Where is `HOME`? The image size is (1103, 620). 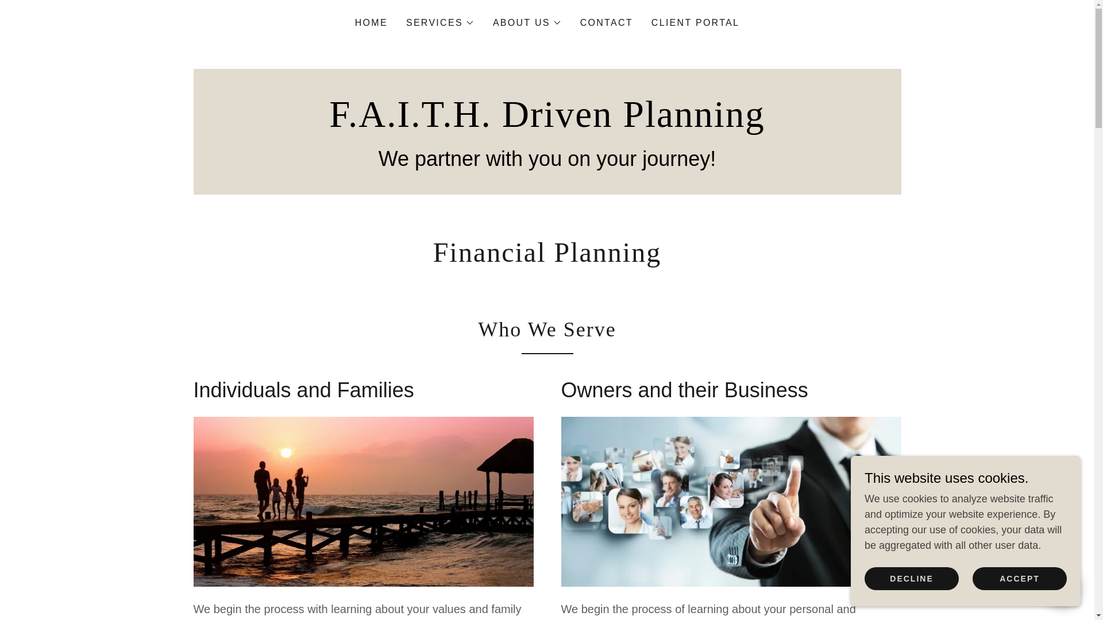 HOME is located at coordinates (371, 23).